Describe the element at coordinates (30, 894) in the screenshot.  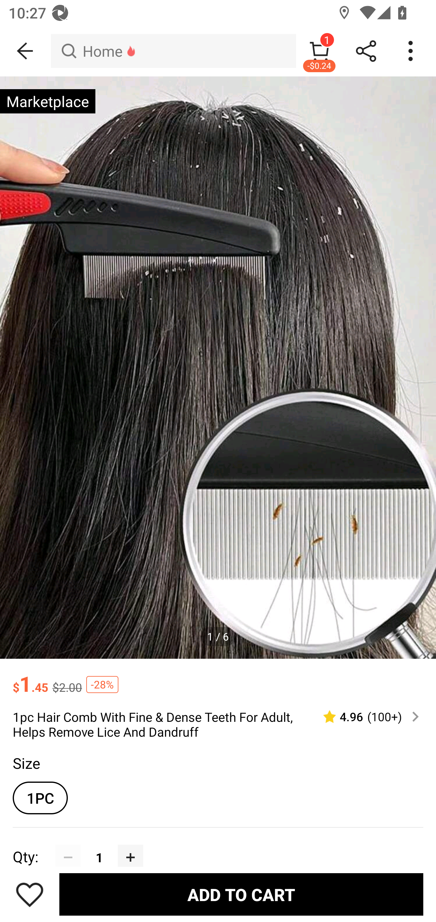
I see `Save` at that location.